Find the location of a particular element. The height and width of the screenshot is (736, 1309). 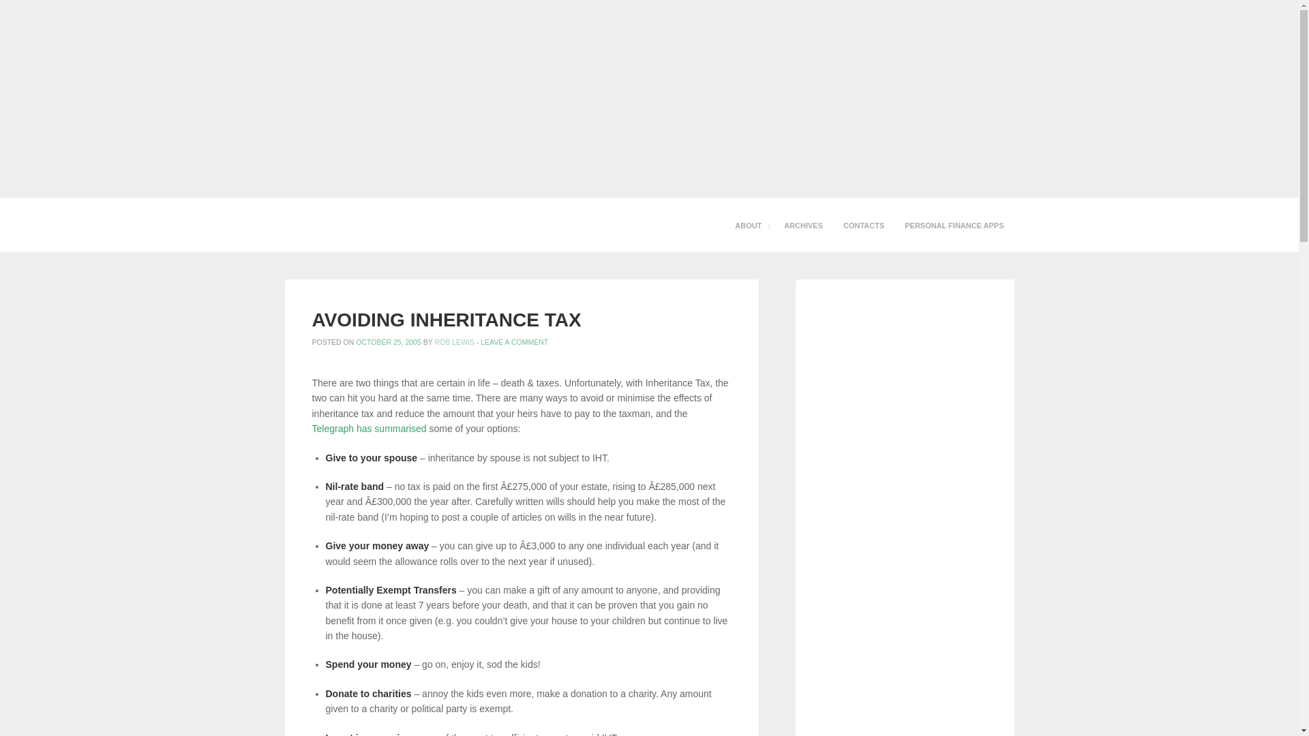

ROB LEWIS is located at coordinates (454, 341).